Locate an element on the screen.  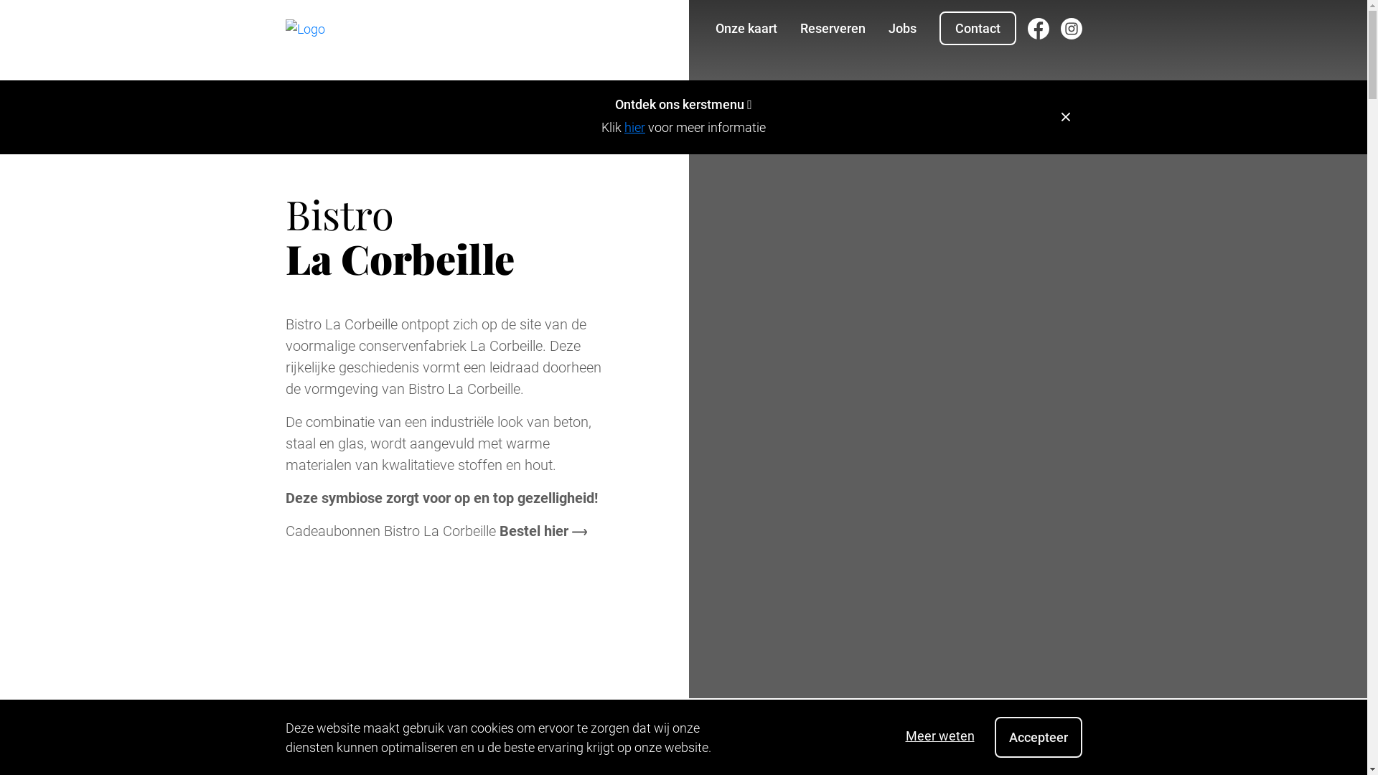
Reserveren is located at coordinates (833, 29).